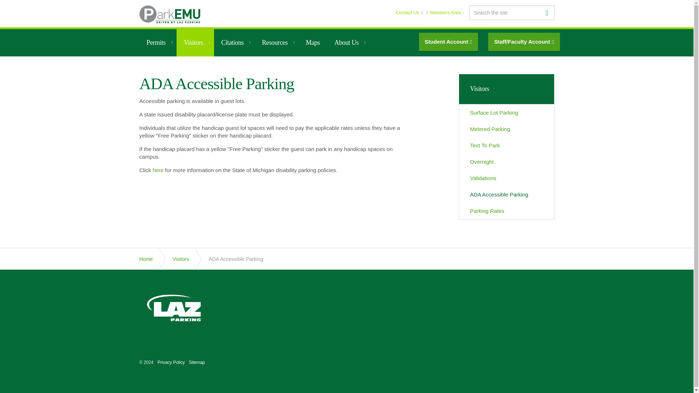 This screenshot has width=699, height=393. What do you see at coordinates (170, 14) in the screenshot?
I see `Eastern Michigan University Parking` at bounding box center [170, 14].